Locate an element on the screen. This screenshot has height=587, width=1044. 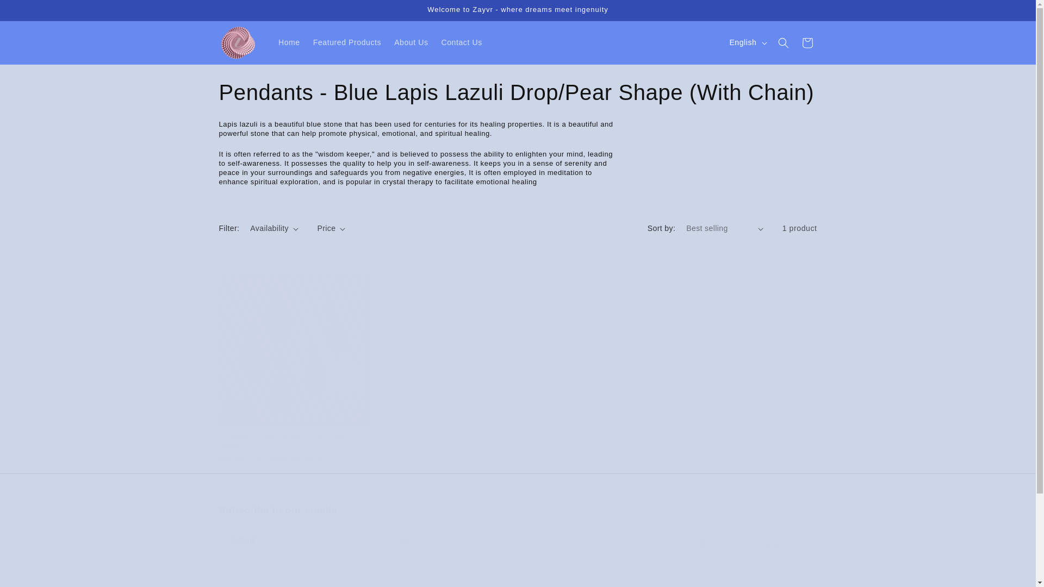
Featured Products is located at coordinates (517, 528).